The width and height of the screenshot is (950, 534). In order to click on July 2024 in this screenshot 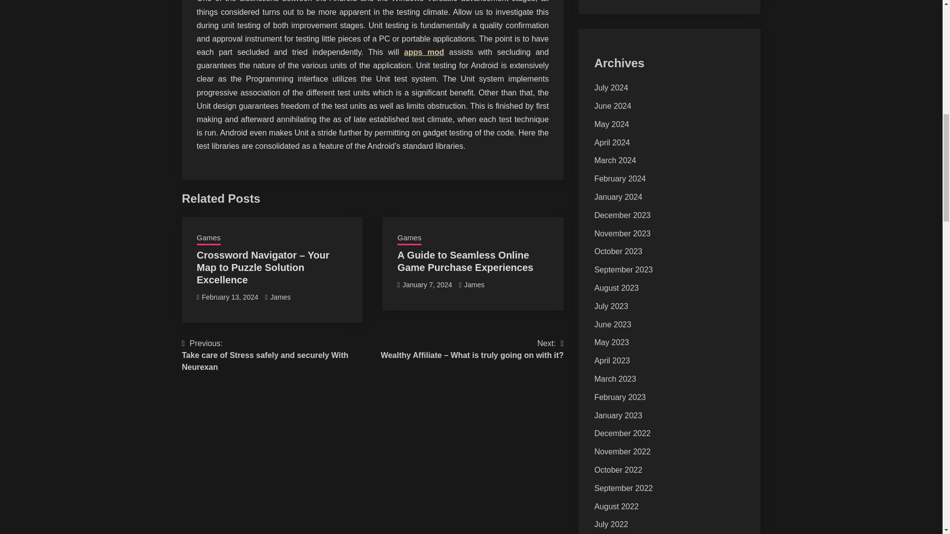, I will do `click(611, 87)`.